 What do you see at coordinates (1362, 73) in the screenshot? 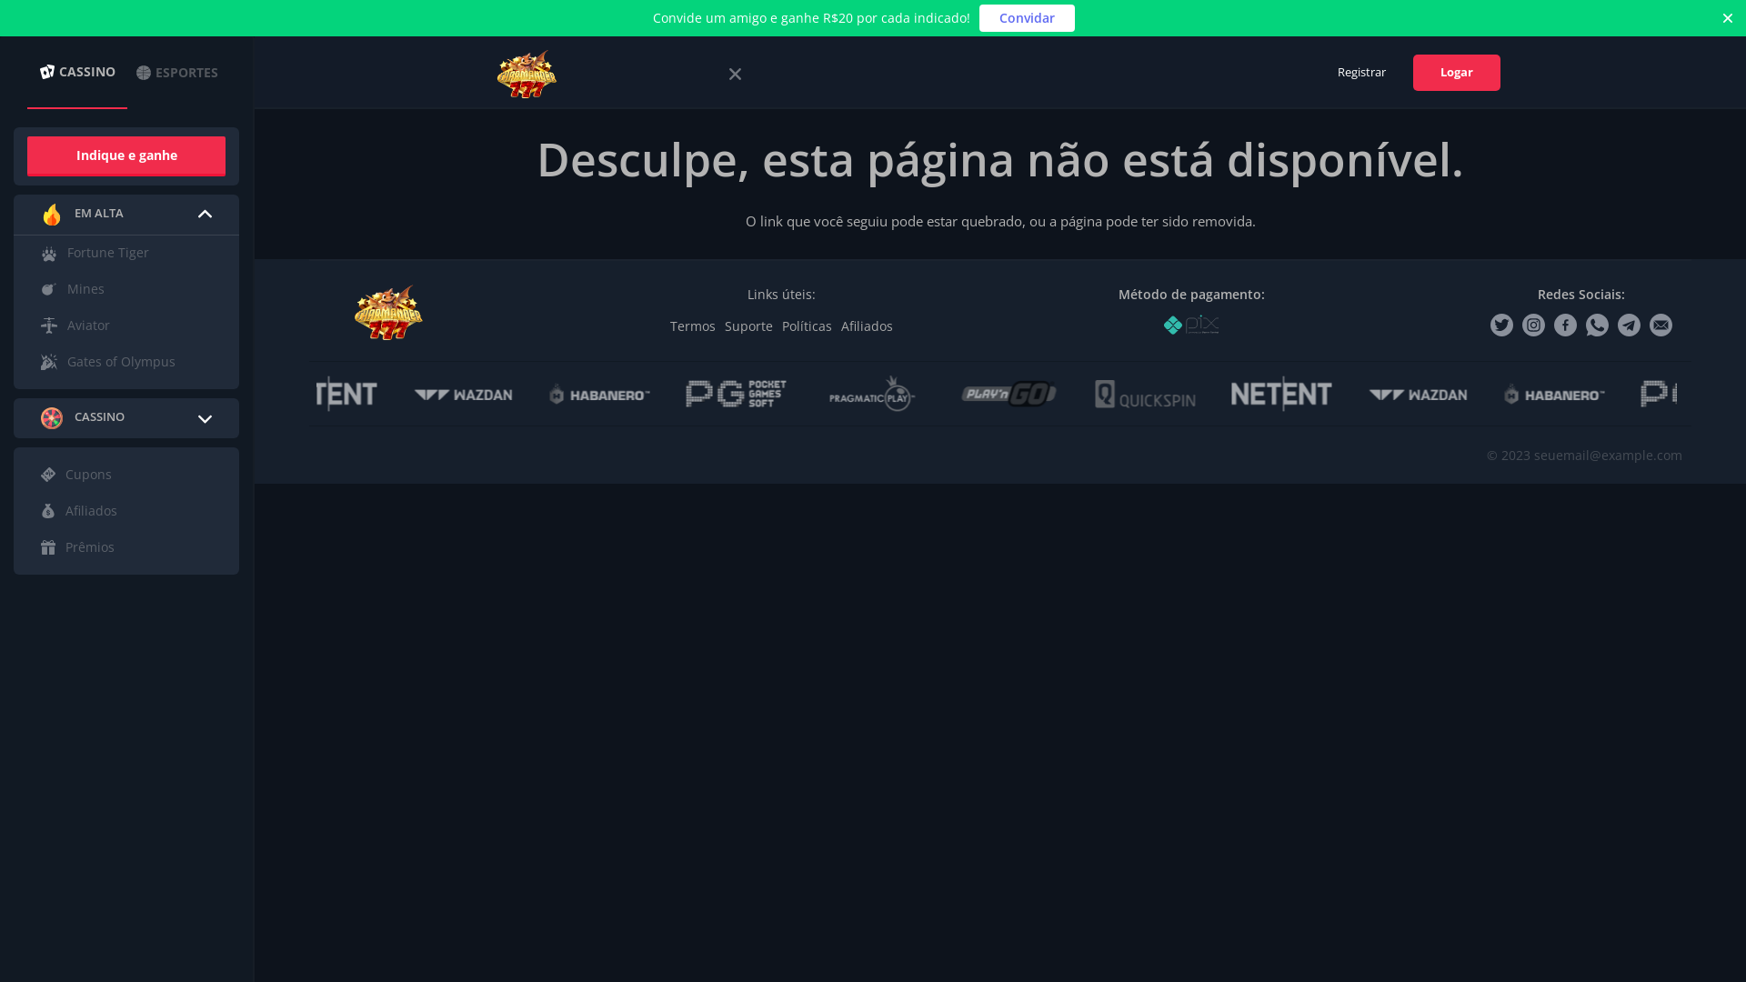
I see `Registrar` at bounding box center [1362, 73].